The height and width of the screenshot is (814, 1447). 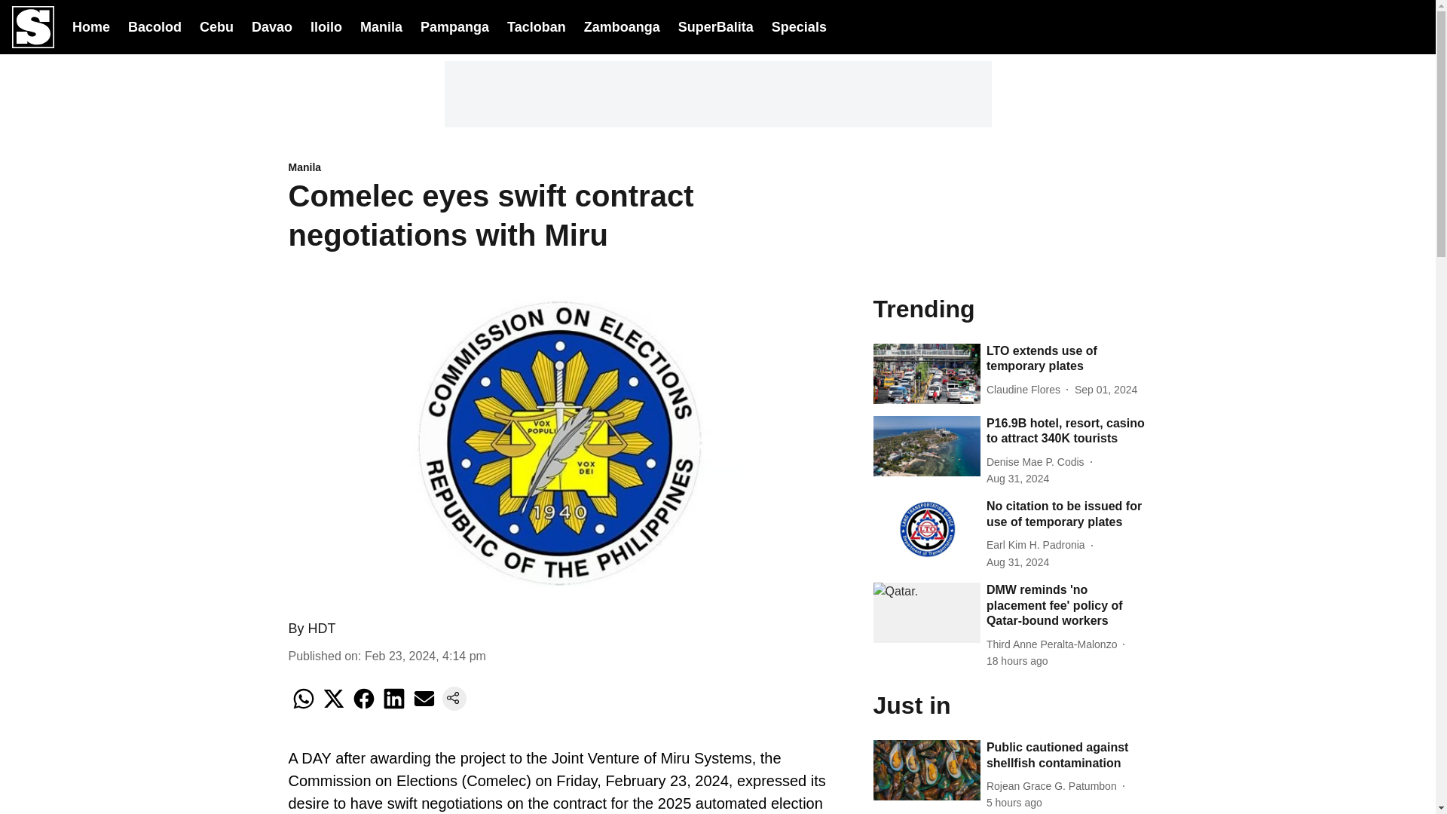 I want to click on Pampanga, so click(x=454, y=26).